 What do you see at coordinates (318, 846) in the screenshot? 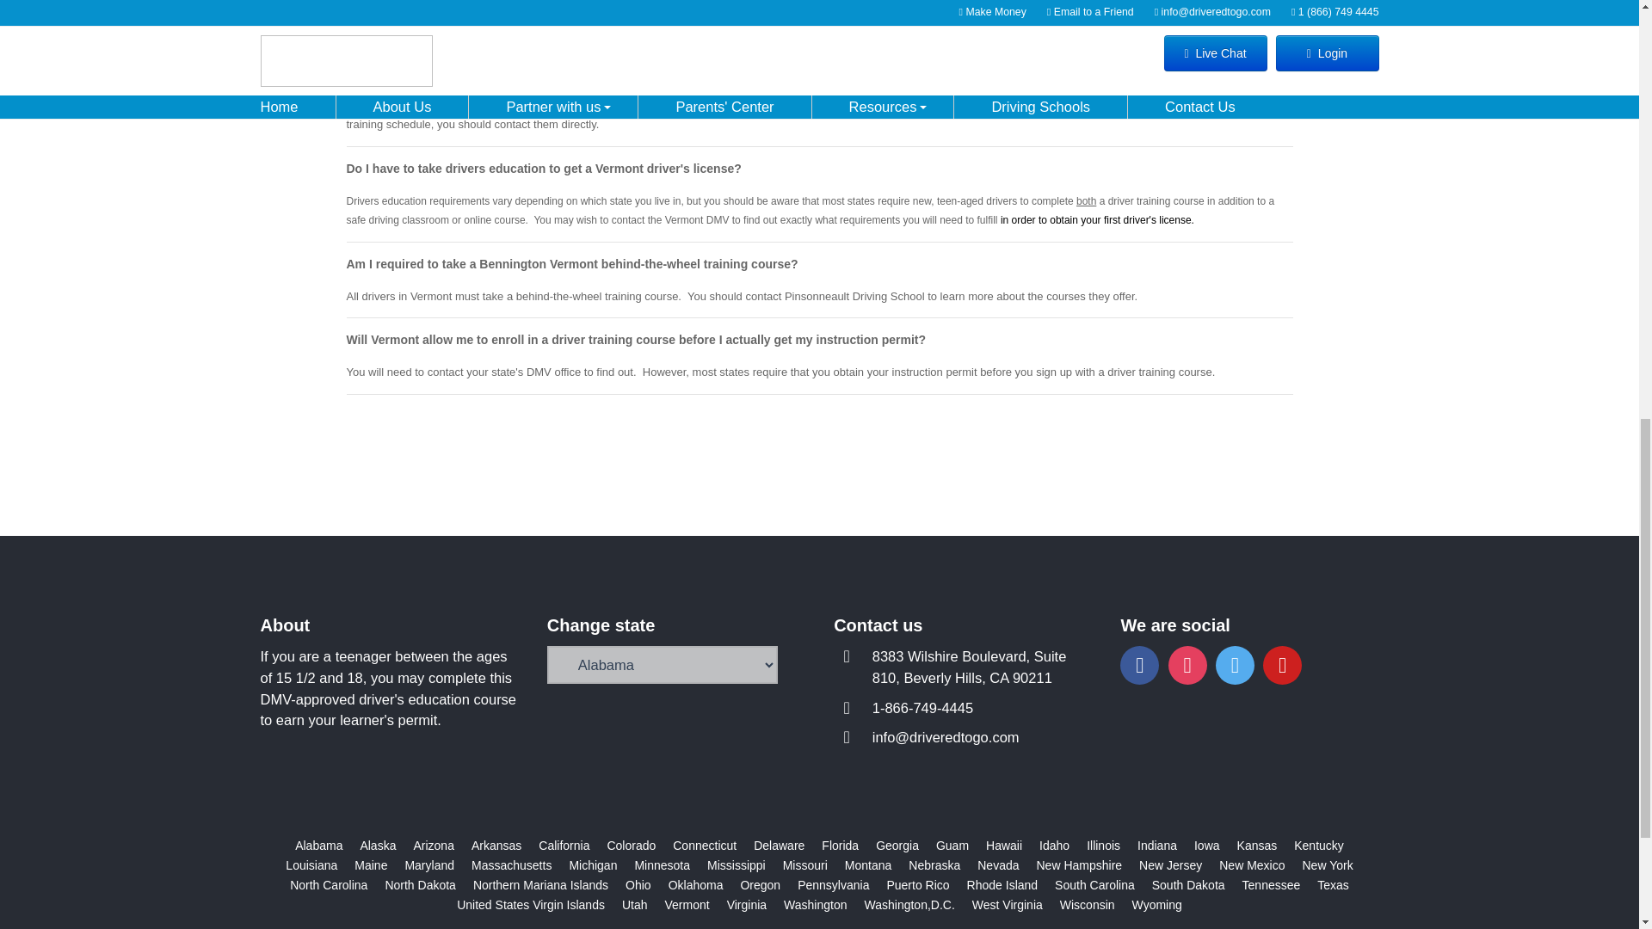
I see `Alabama` at bounding box center [318, 846].